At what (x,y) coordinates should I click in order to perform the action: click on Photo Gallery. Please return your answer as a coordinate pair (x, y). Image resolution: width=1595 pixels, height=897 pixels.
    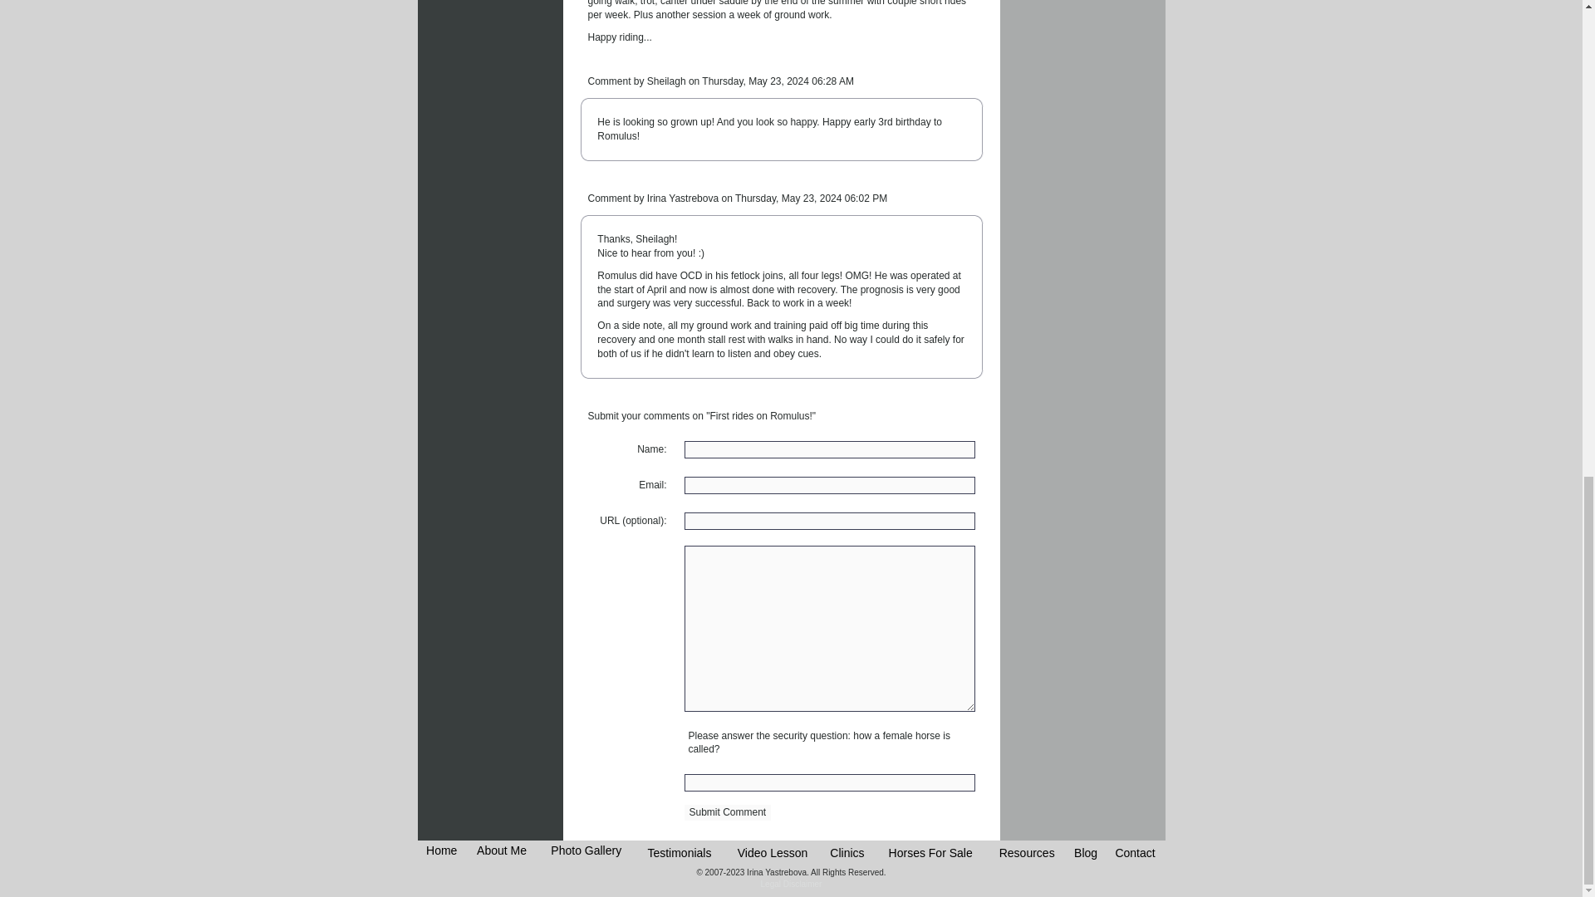
    Looking at the image, I should click on (586, 850).